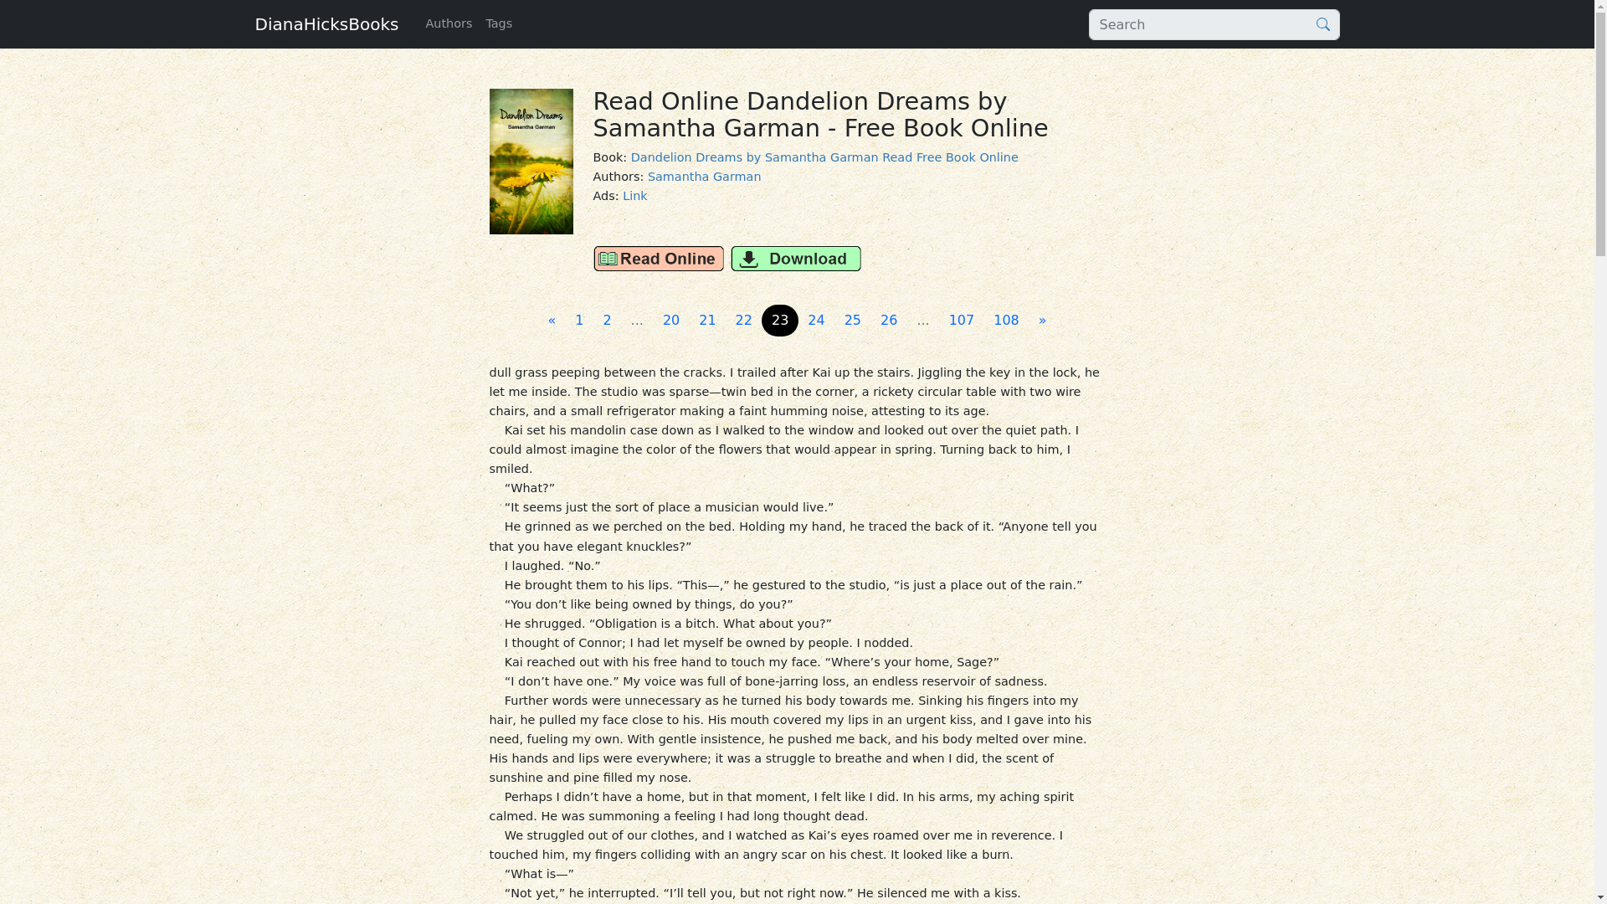 The height and width of the screenshot is (904, 1607). What do you see at coordinates (889, 320) in the screenshot?
I see `26` at bounding box center [889, 320].